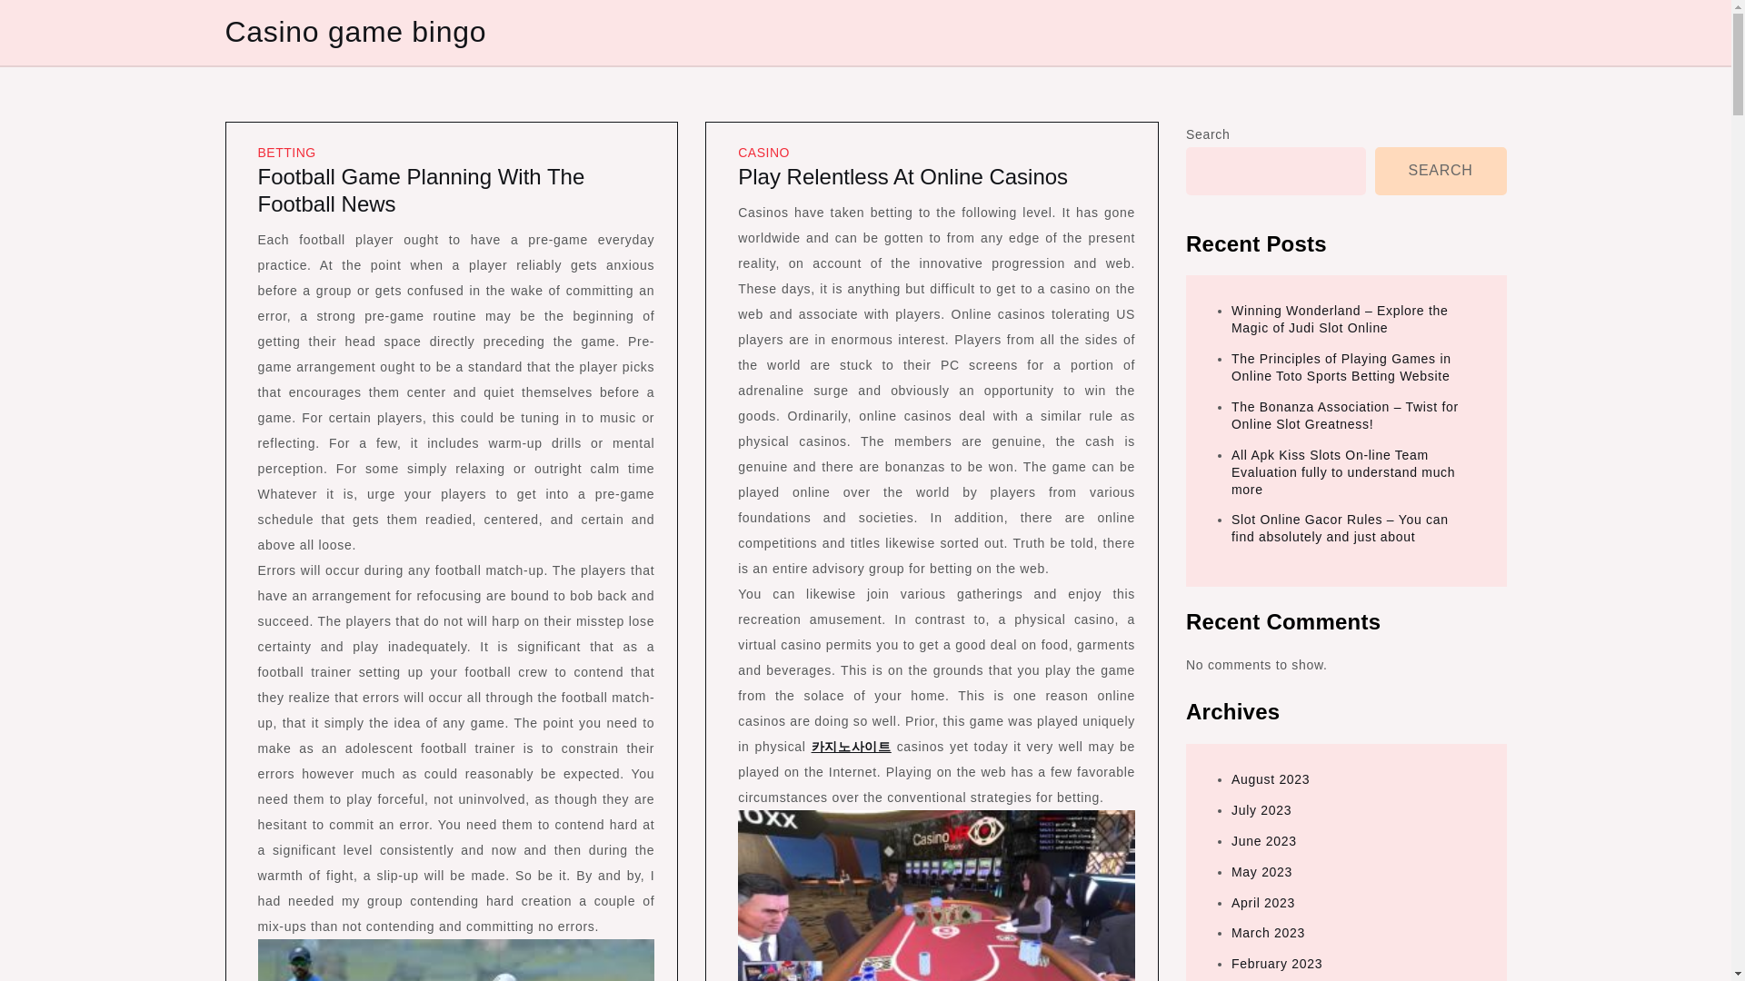  Describe the element at coordinates (355, 31) in the screenshot. I see `Casino game bingo` at that location.